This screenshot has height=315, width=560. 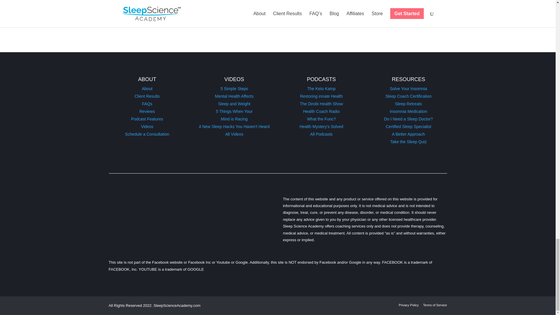 I want to click on The Keto Kamp, so click(x=321, y=89).